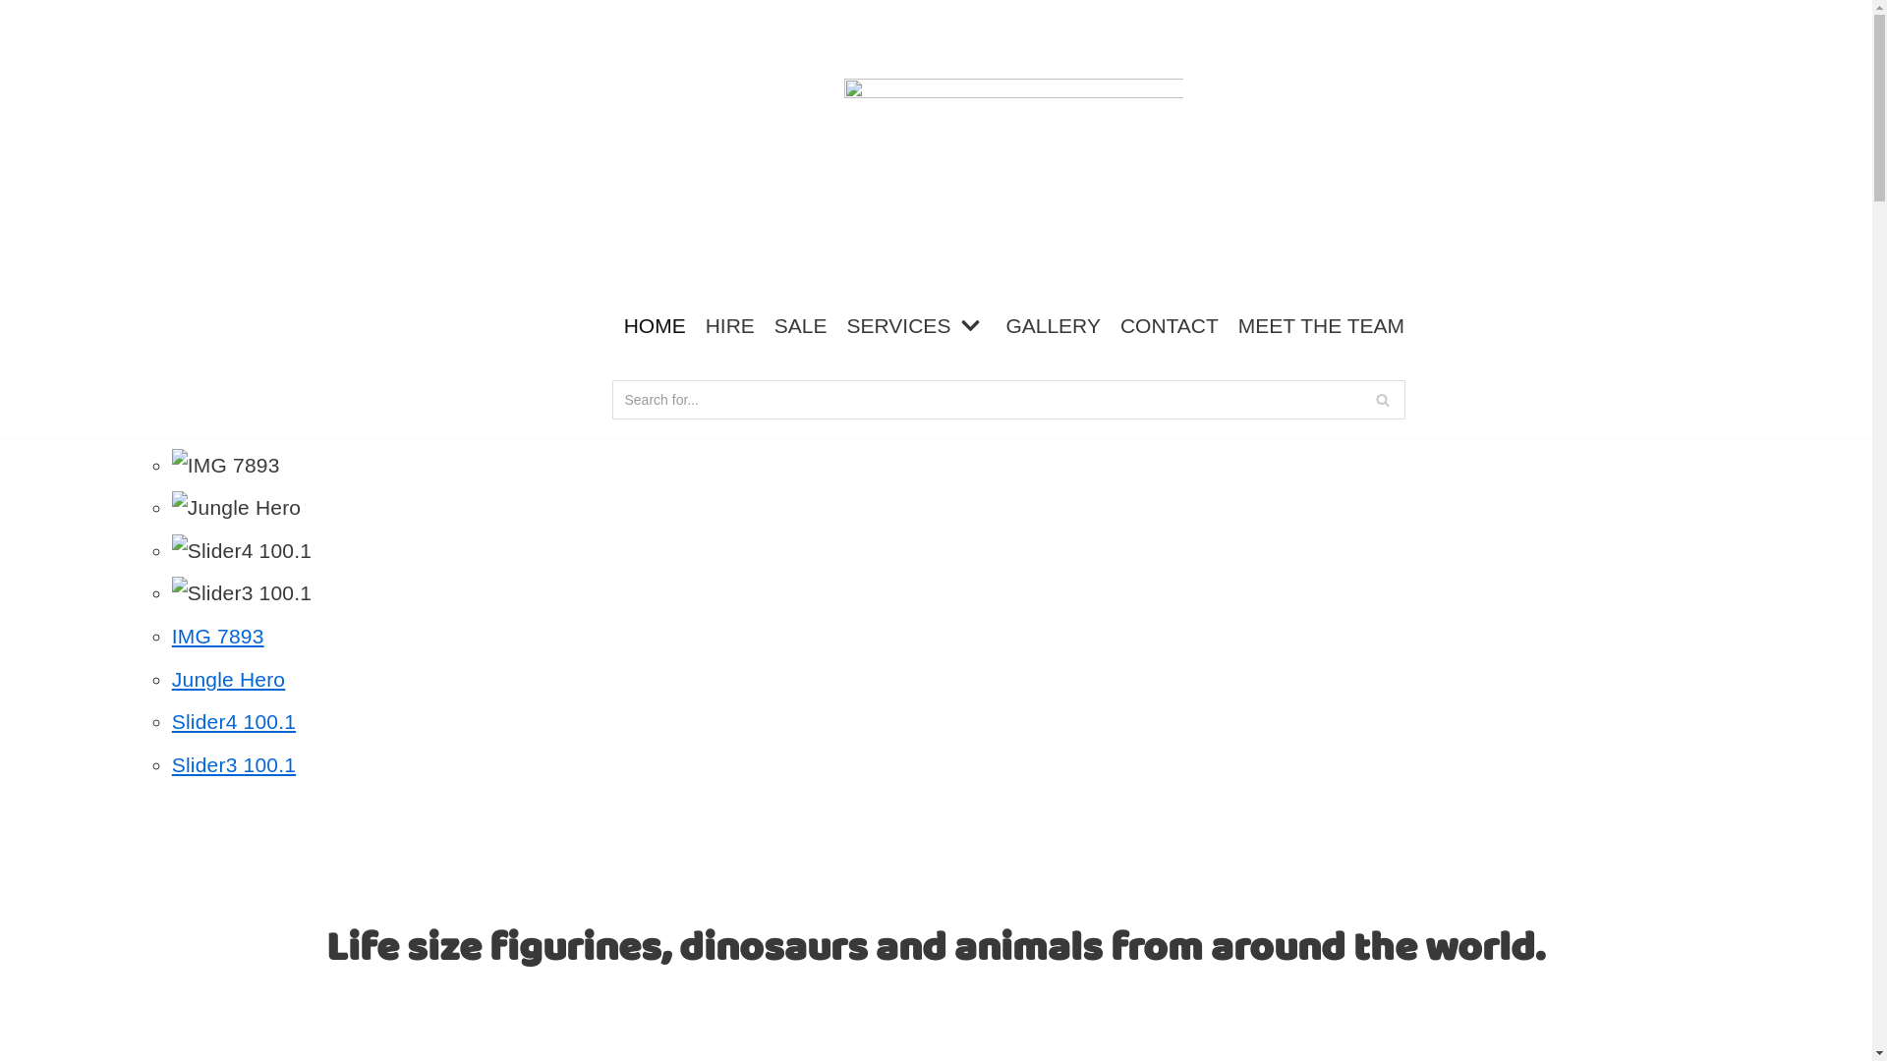 The width and height of the screenshot is (1887, 1061). I want to click on MEET THE TEAM, so click(1321, 326).